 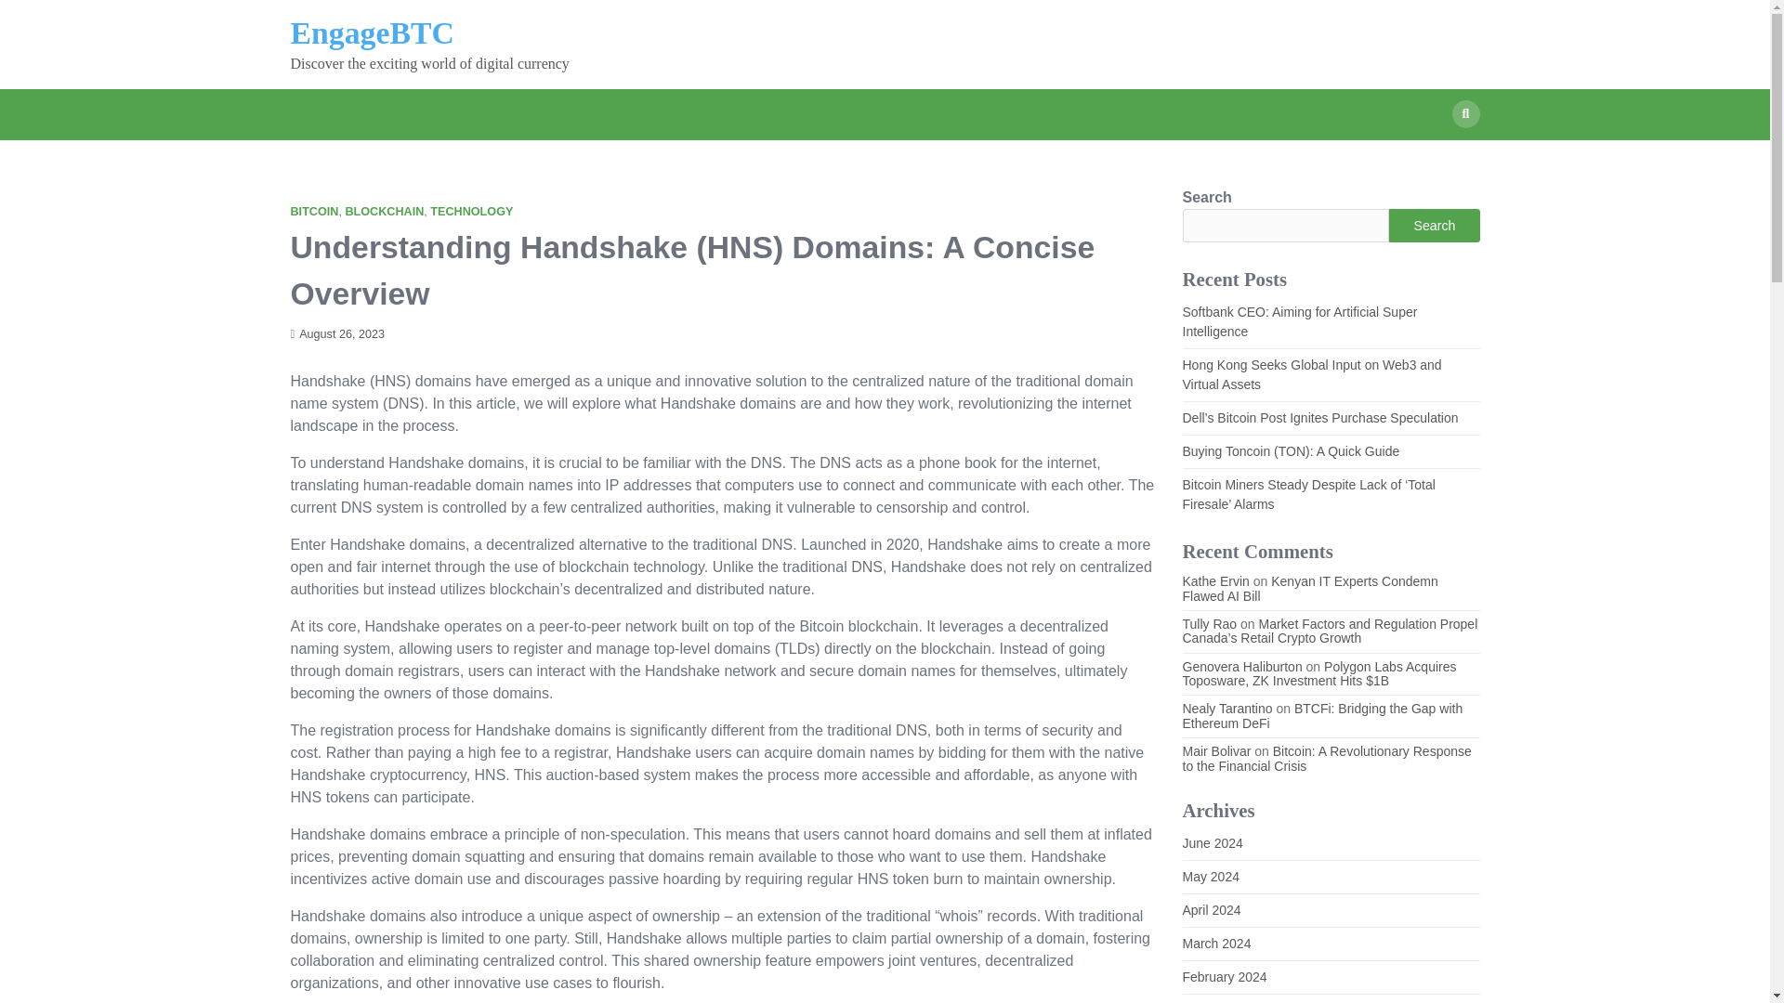 What do you see at coordinates (471, 212) in the screenshot?
I see `TECHNOLOGY` at bounding box center [471, 212].